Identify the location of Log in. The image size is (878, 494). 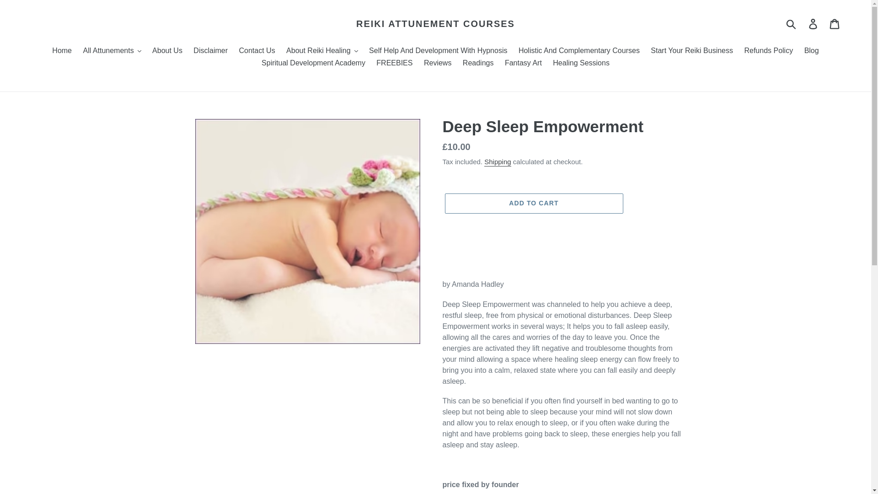
(814, 24).